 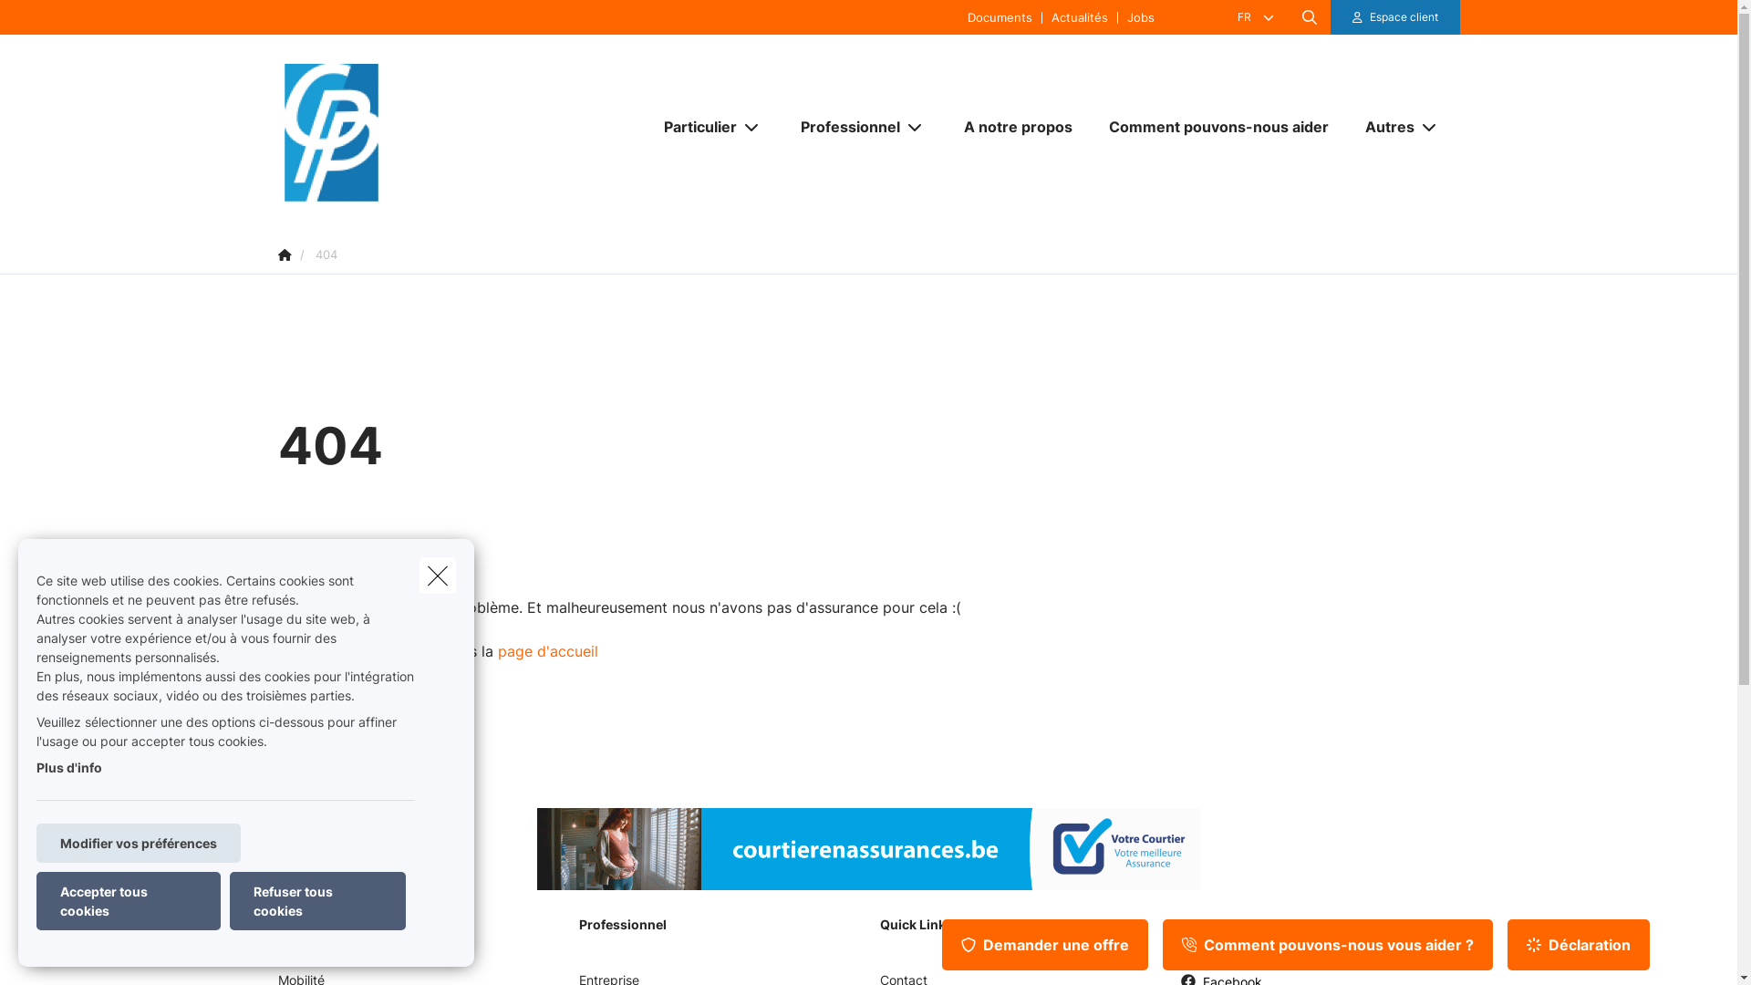 I want to click on A notre propos, so click(x=1018, y=127).